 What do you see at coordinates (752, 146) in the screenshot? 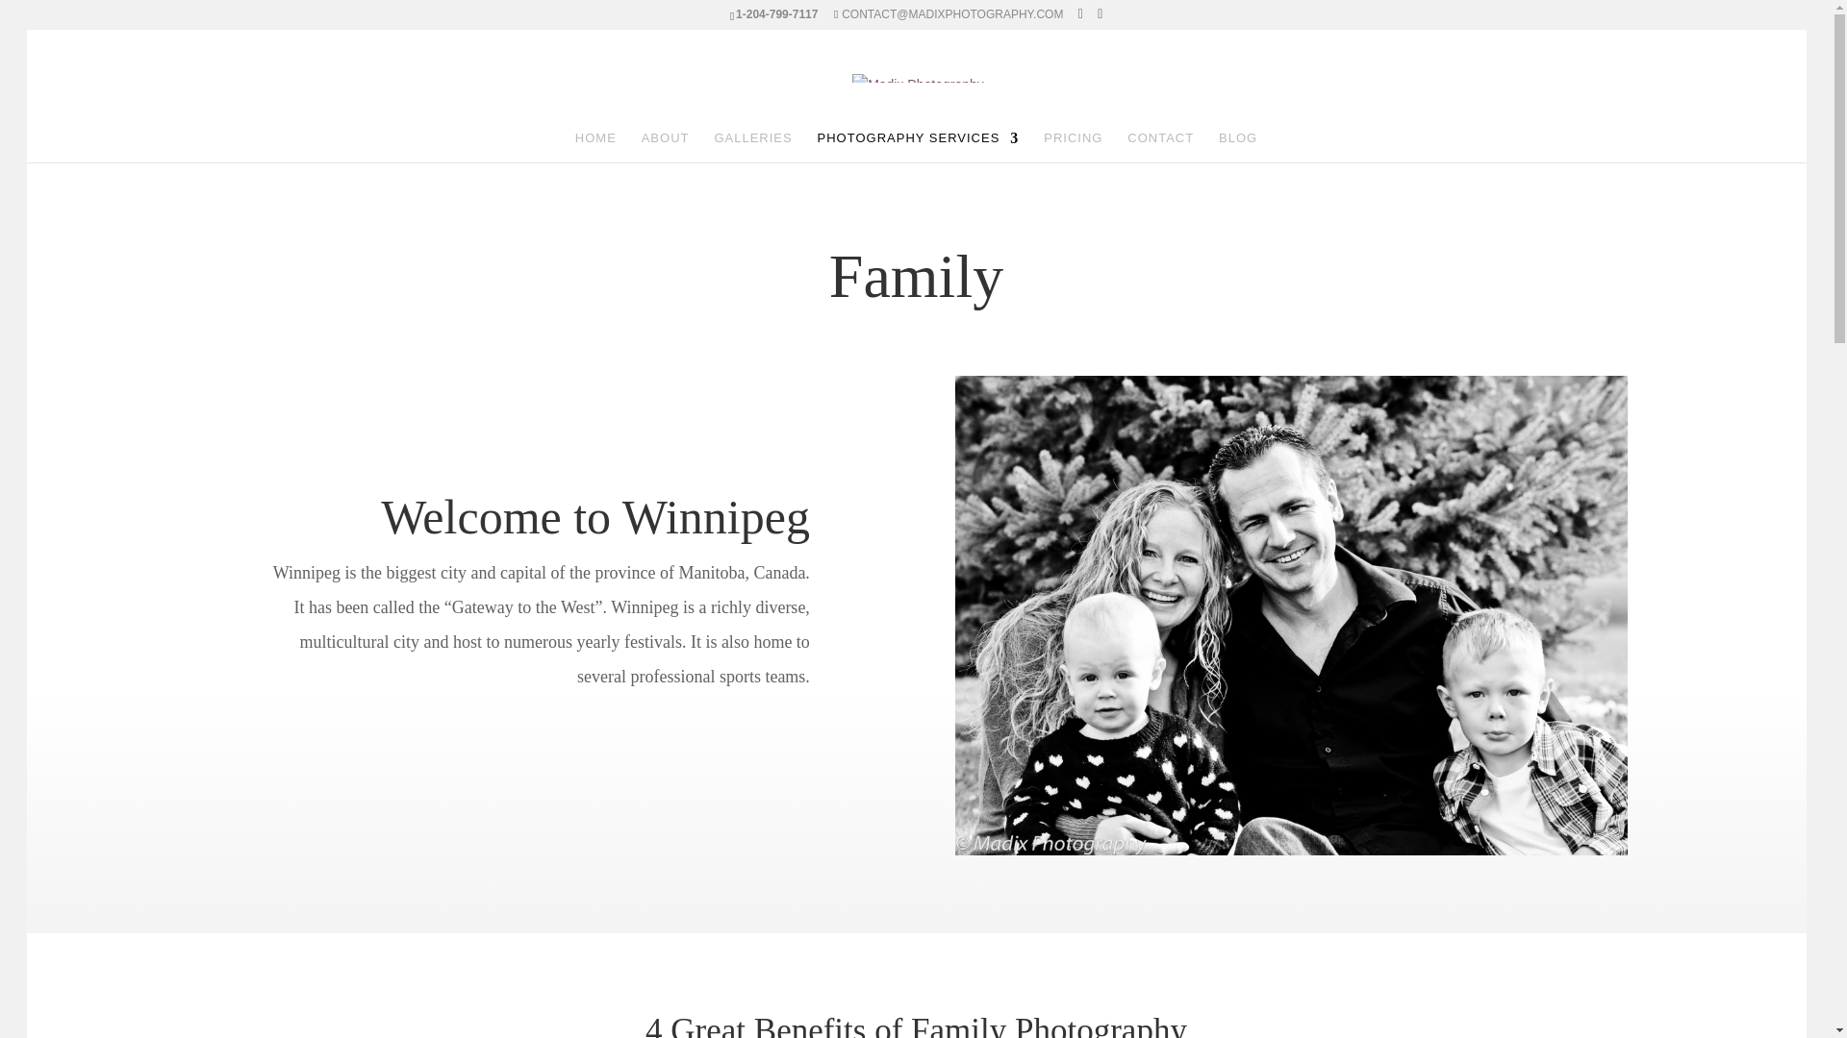
I see `GALLERIES` at bounding box center [752, 146].